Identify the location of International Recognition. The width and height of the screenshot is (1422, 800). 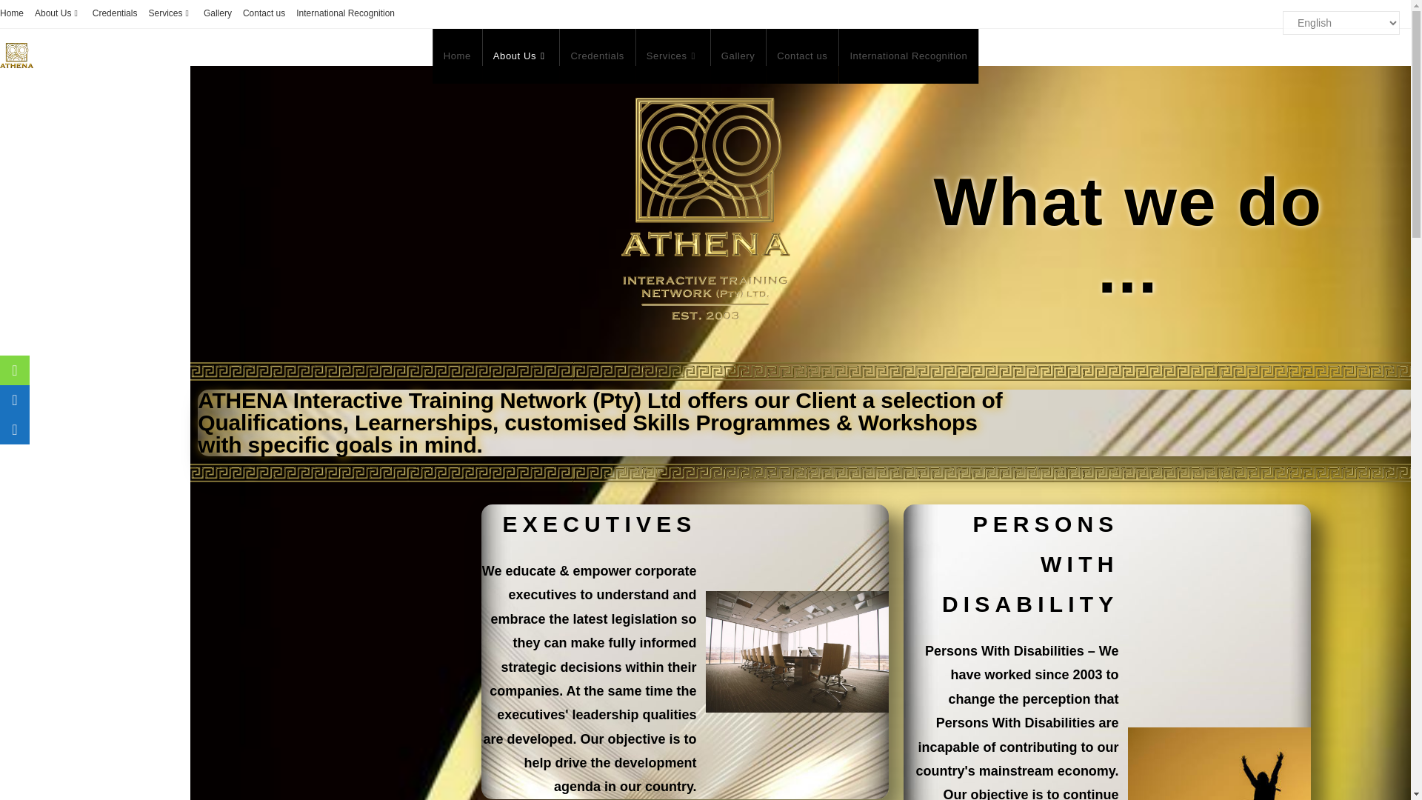
(345, 13).